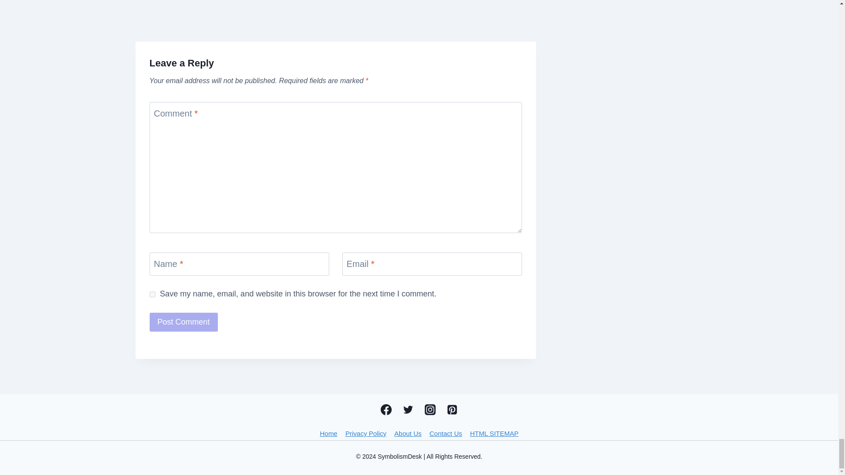 This screenshot has width=845, height=475. What do you see at coordinates (184, 322) in the screenshot?
I see `Post Comment` at bounding box center [184, 322].